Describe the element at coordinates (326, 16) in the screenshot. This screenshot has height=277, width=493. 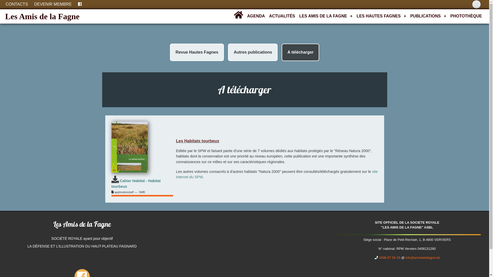
I see `LES AMIS DE LA FAGNE  +` at that location.